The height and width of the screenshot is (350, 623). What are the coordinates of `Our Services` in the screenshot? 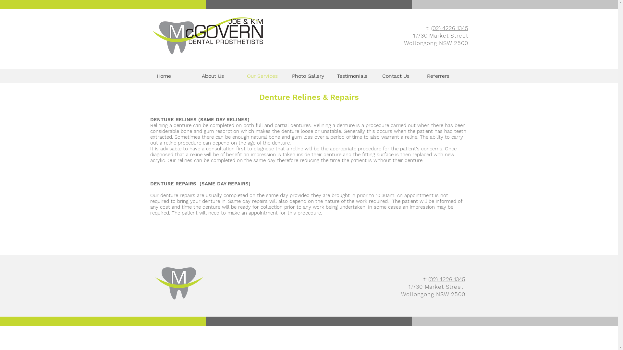 It's located at (265, 76).